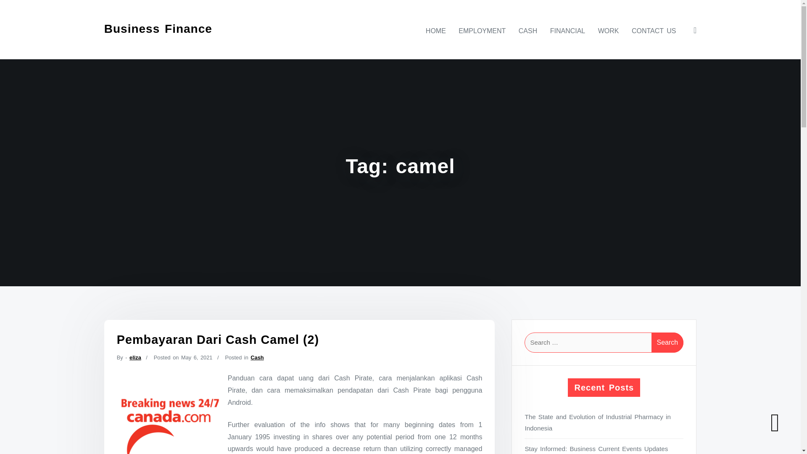  I want to click on EMPLOYMENT, so click(482, 31).